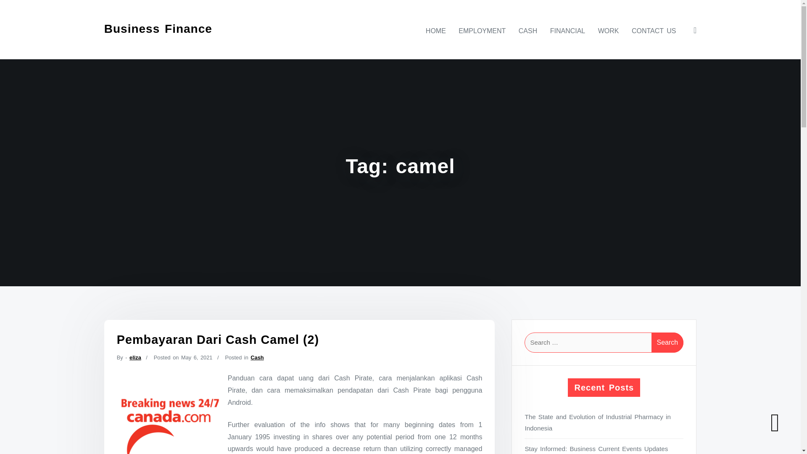  I want to click on EMPLOYMENT, so click(482, 31).